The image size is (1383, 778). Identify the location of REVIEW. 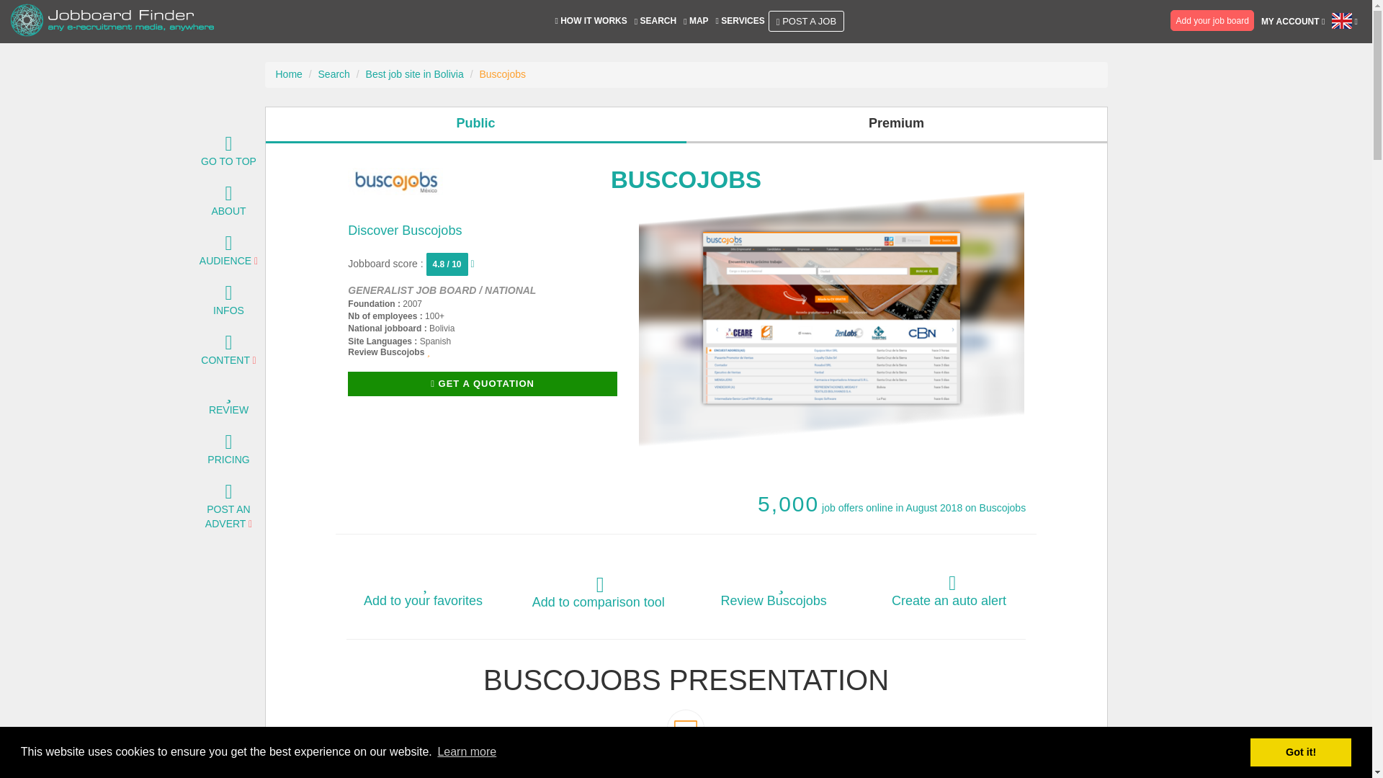
(228, 402).